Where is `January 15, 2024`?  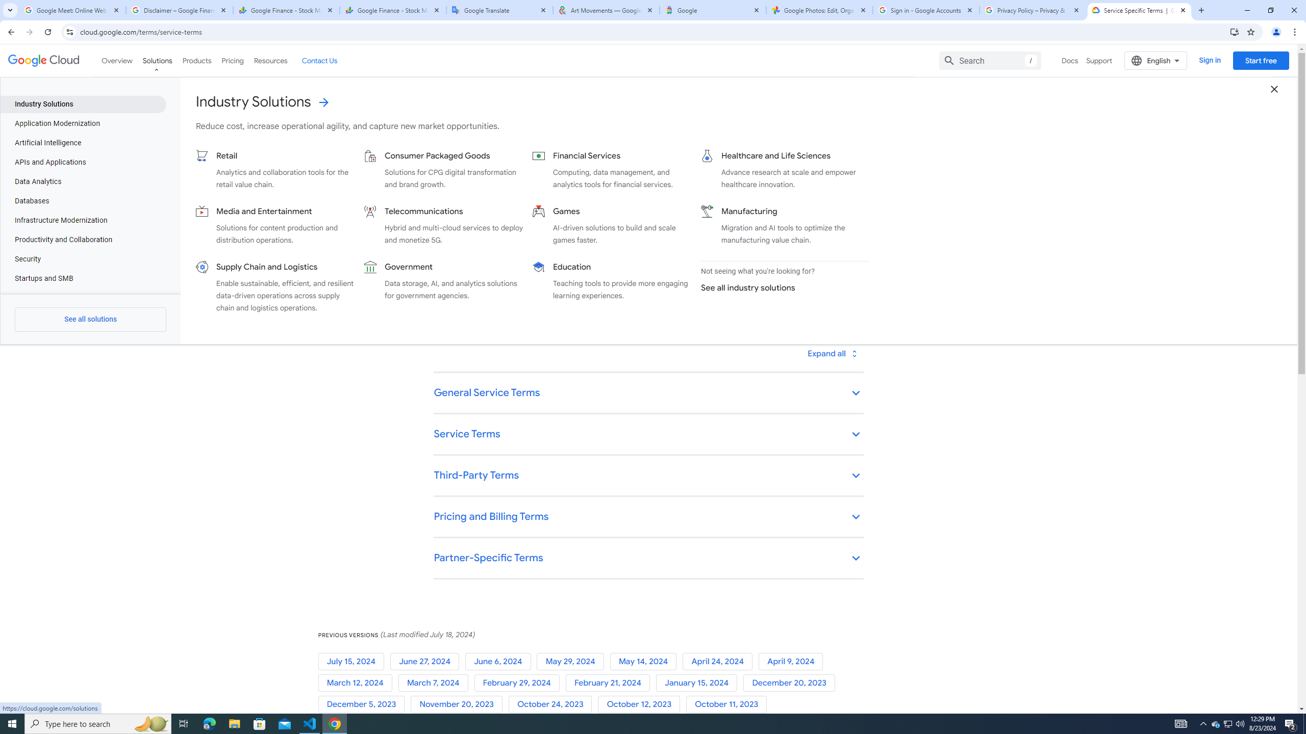
January 15, 2024 is located at coordinates (700, 683).